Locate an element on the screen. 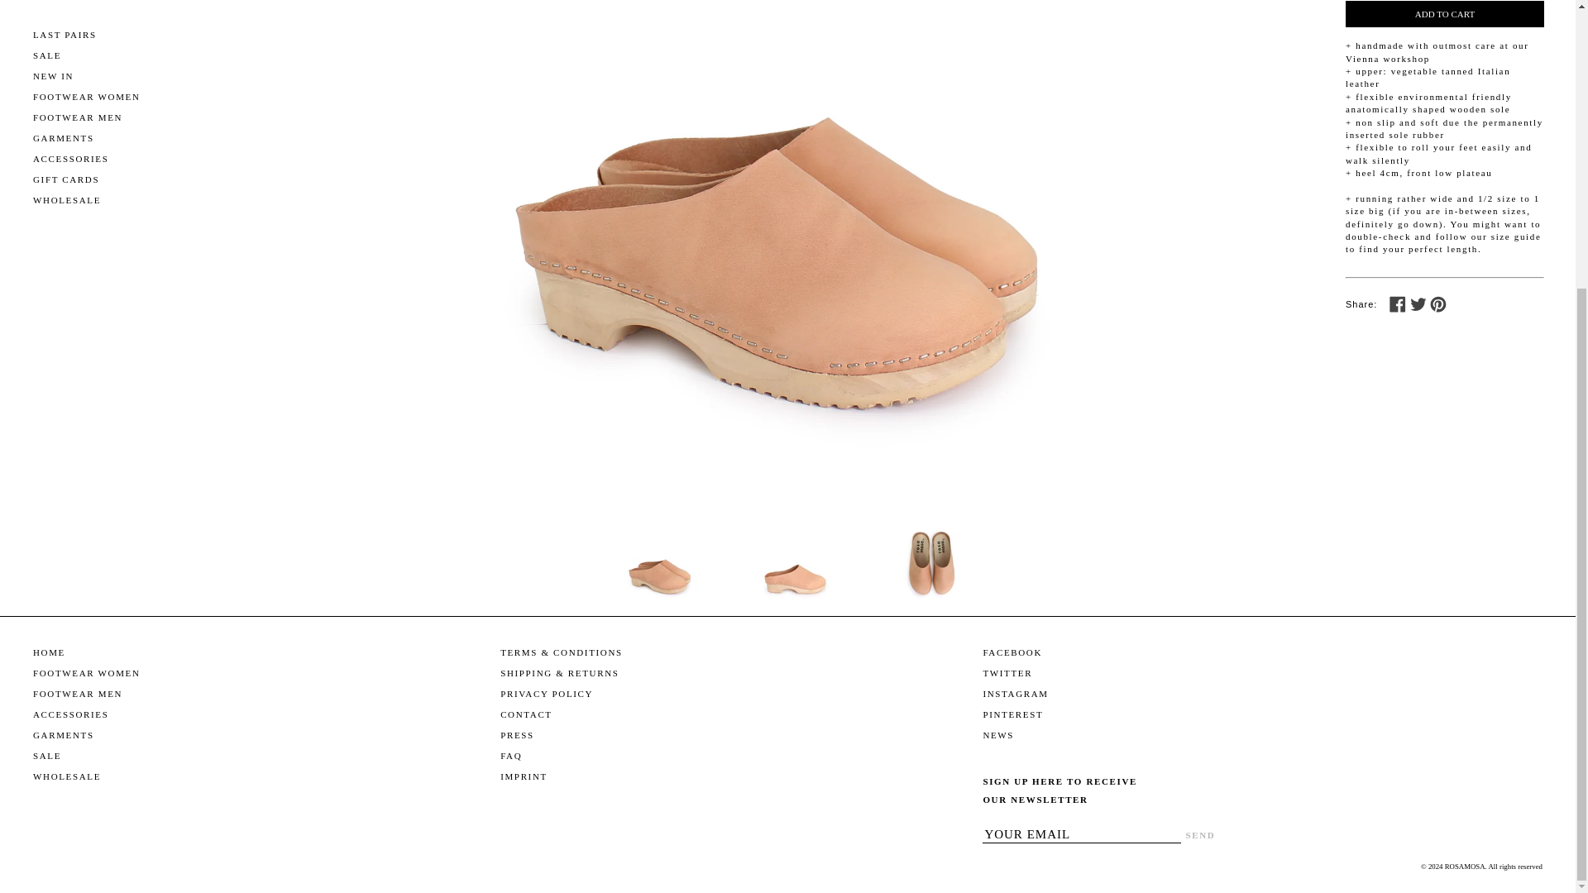  GIFT CARDS is located at coordinates (66, 179).